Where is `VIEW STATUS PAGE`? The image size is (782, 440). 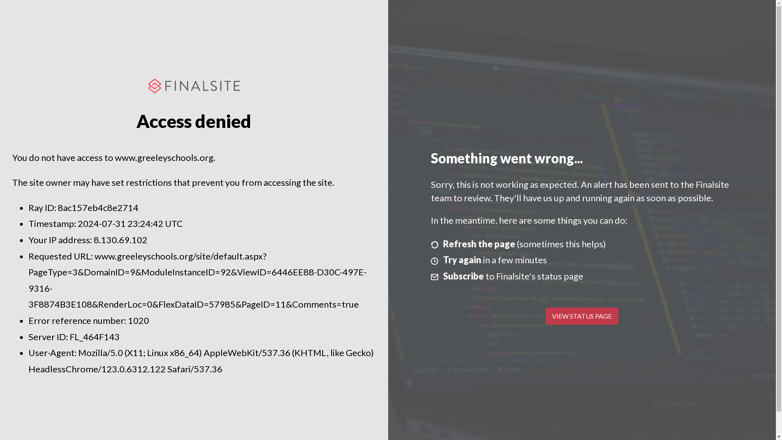 VIEW STATUS PAGE is located at coordinates (582, 316).